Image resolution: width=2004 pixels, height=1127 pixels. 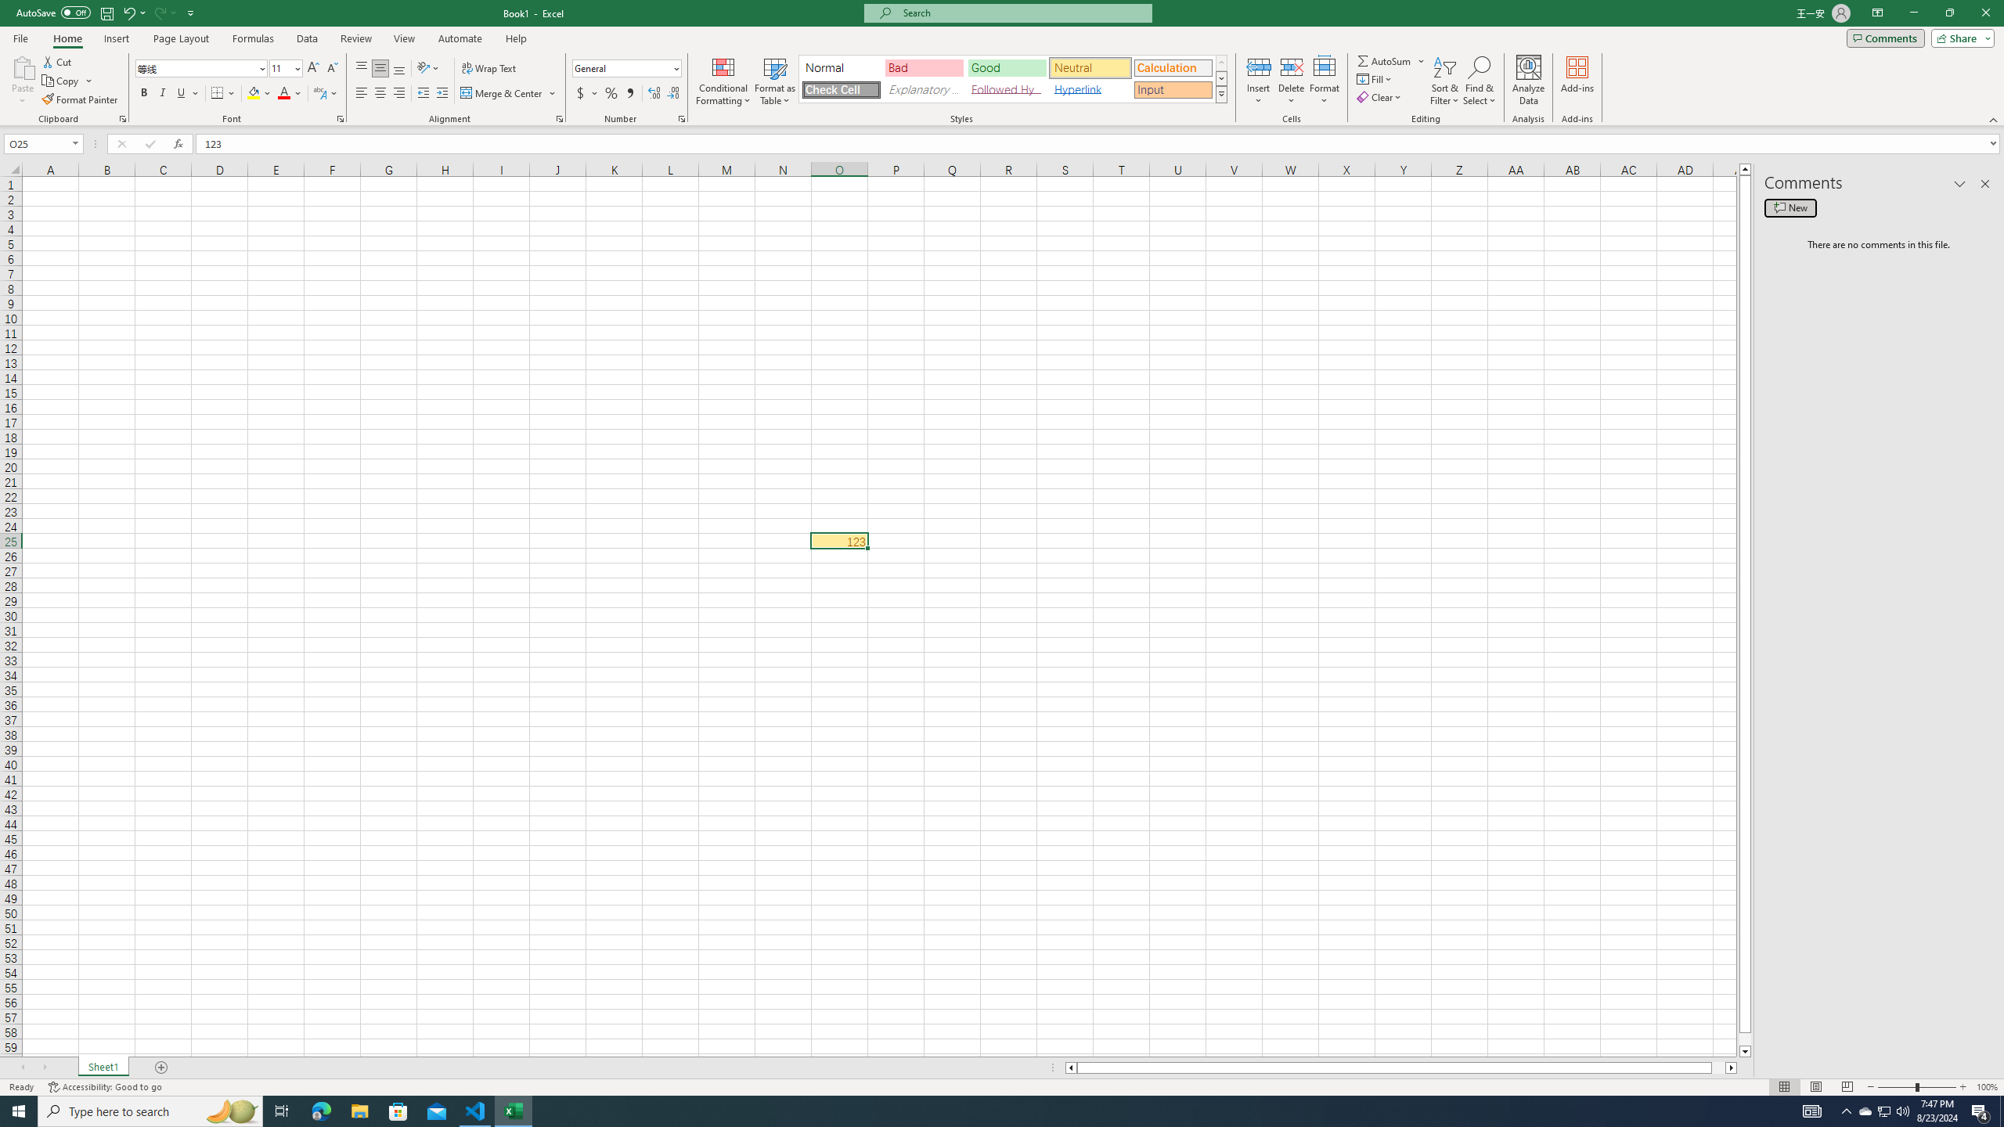 What do you see at coordinates (187, 94) in the screenshot?
I see `Underline` at bounding box center [187, 94].